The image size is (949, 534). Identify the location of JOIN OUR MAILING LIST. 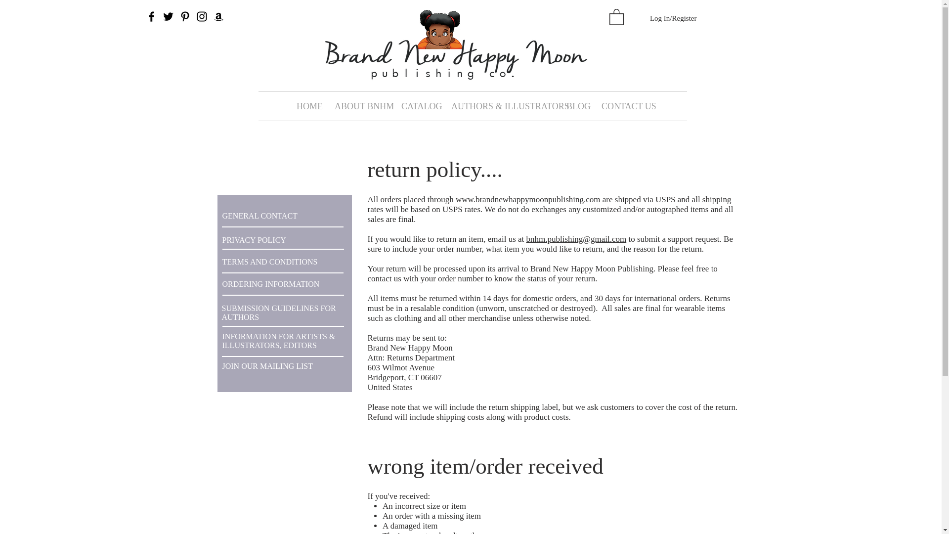
(267, 366).